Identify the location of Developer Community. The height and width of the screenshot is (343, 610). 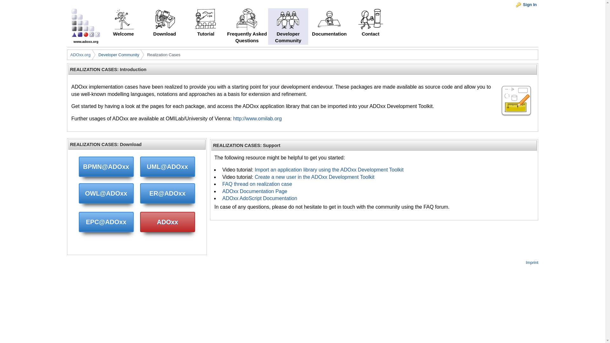
(288, 26).